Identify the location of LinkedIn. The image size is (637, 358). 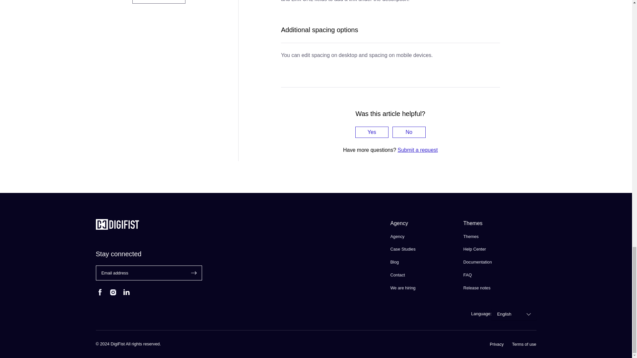
(126, 294).